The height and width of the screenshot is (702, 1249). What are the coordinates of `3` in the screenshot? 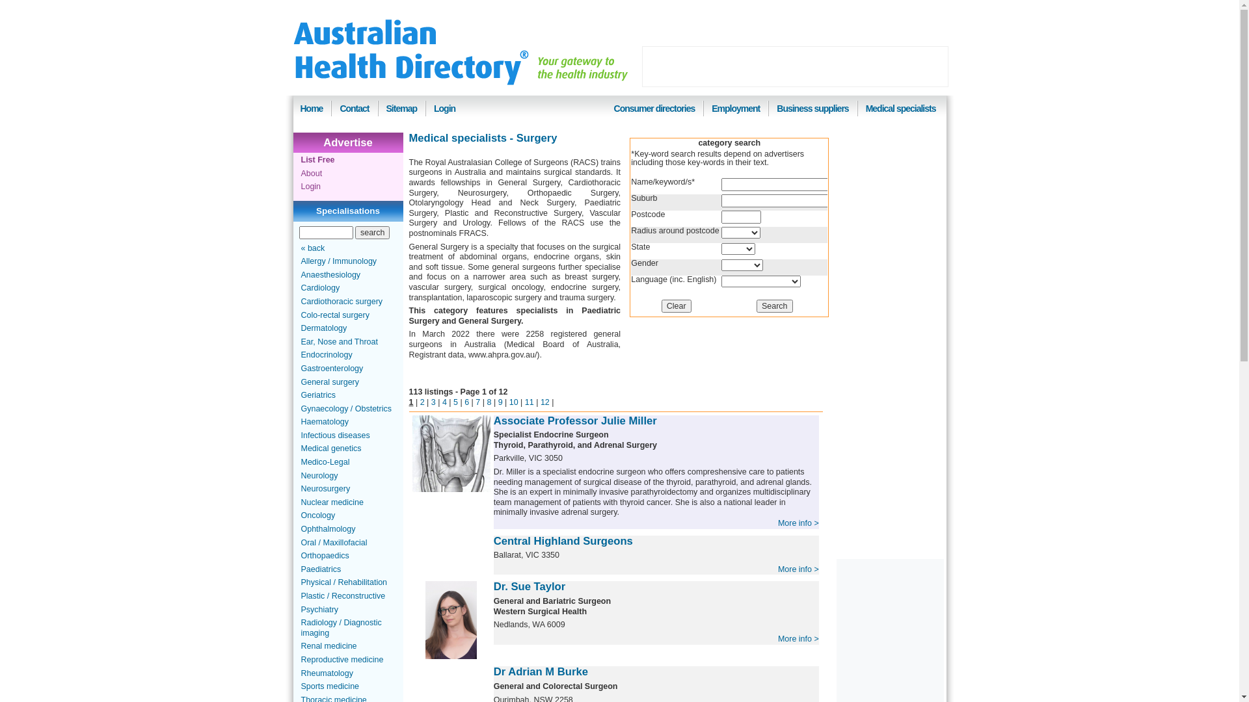 It's located at (433, 402).